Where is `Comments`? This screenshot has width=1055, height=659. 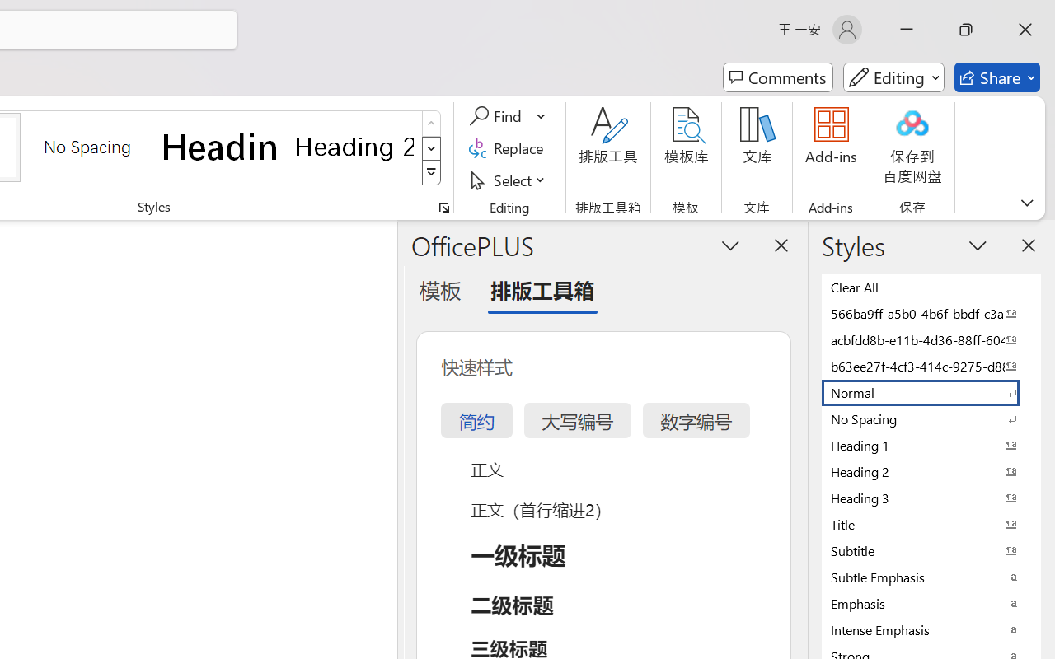 Comments is located at coordinates (778, 77).